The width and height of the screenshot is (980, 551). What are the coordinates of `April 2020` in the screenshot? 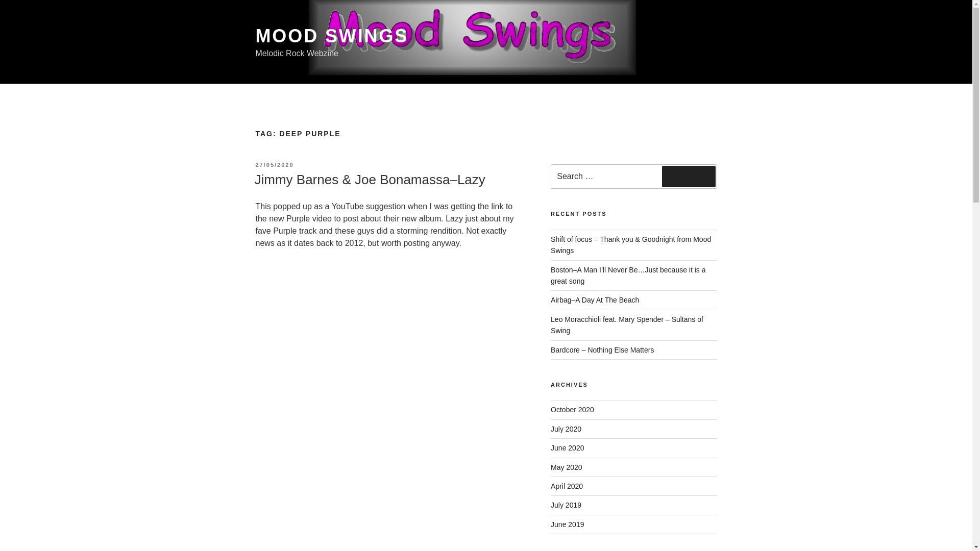 It's located at (567, 486).